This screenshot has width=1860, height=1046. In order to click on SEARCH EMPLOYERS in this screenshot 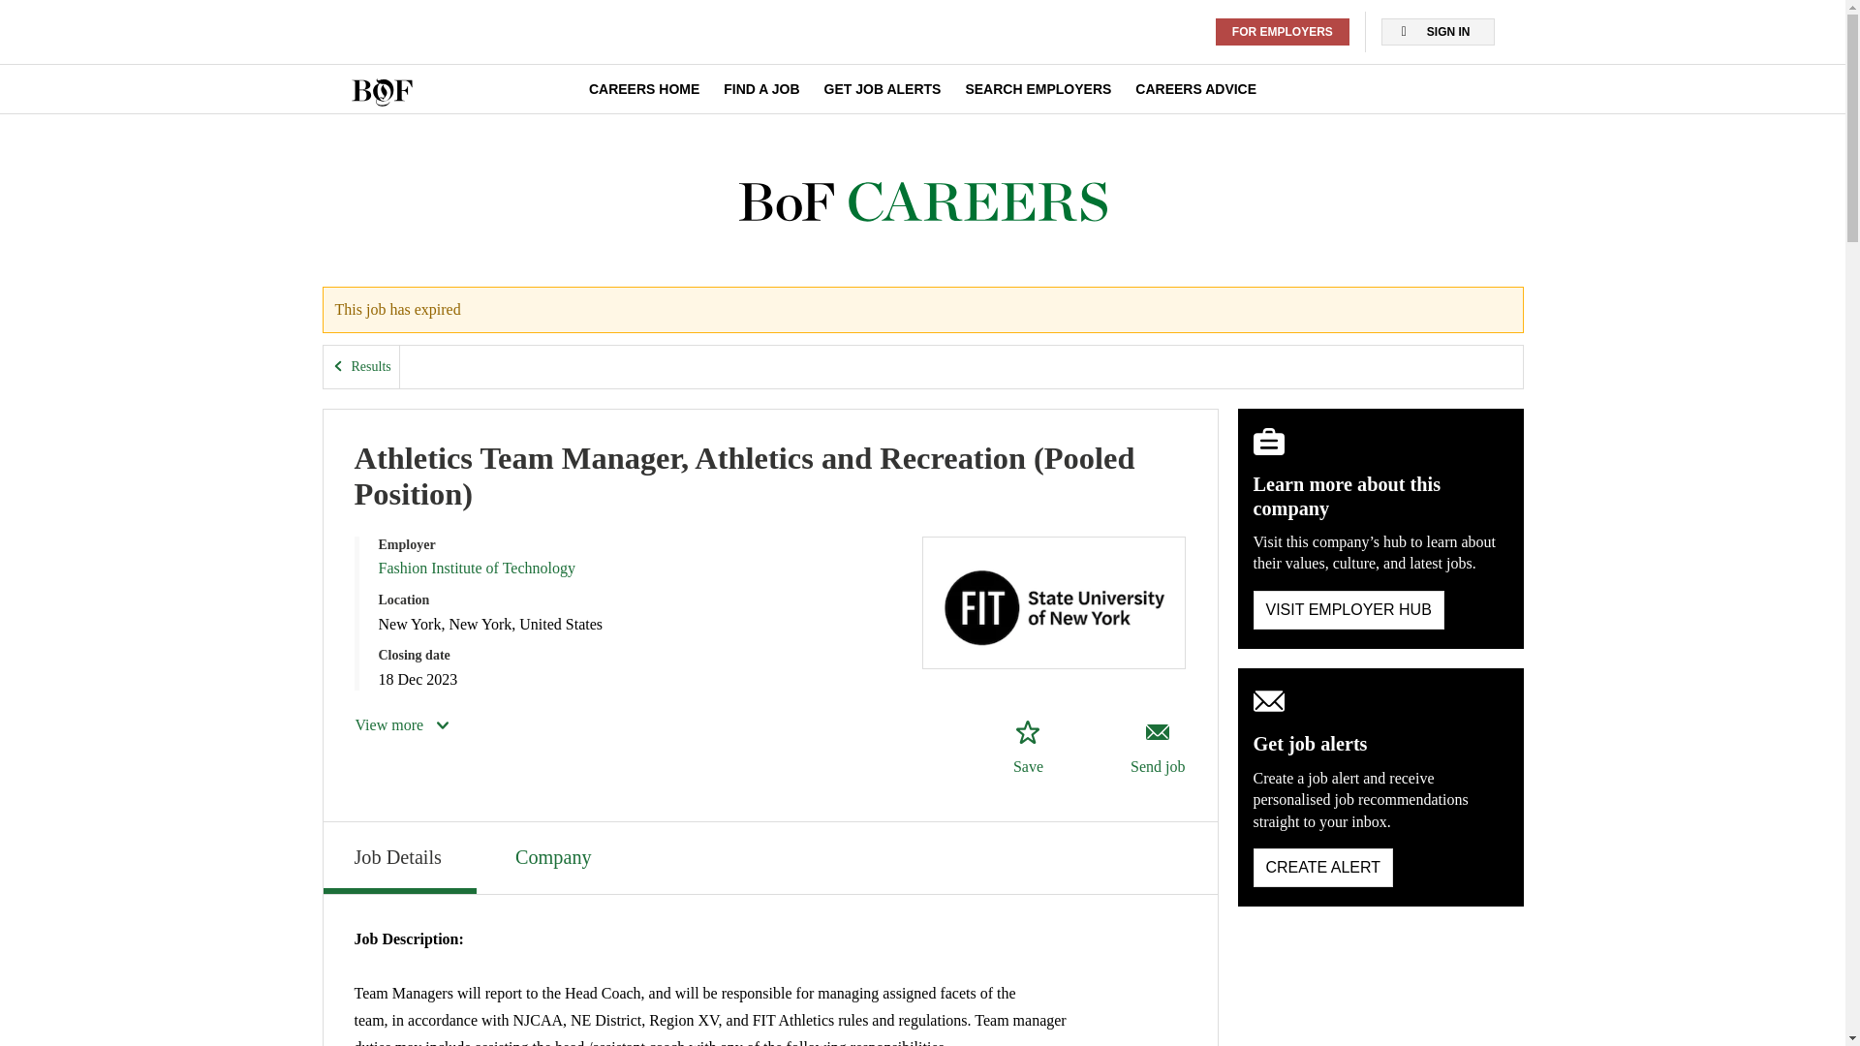, I will do `click(1038, 89)`.